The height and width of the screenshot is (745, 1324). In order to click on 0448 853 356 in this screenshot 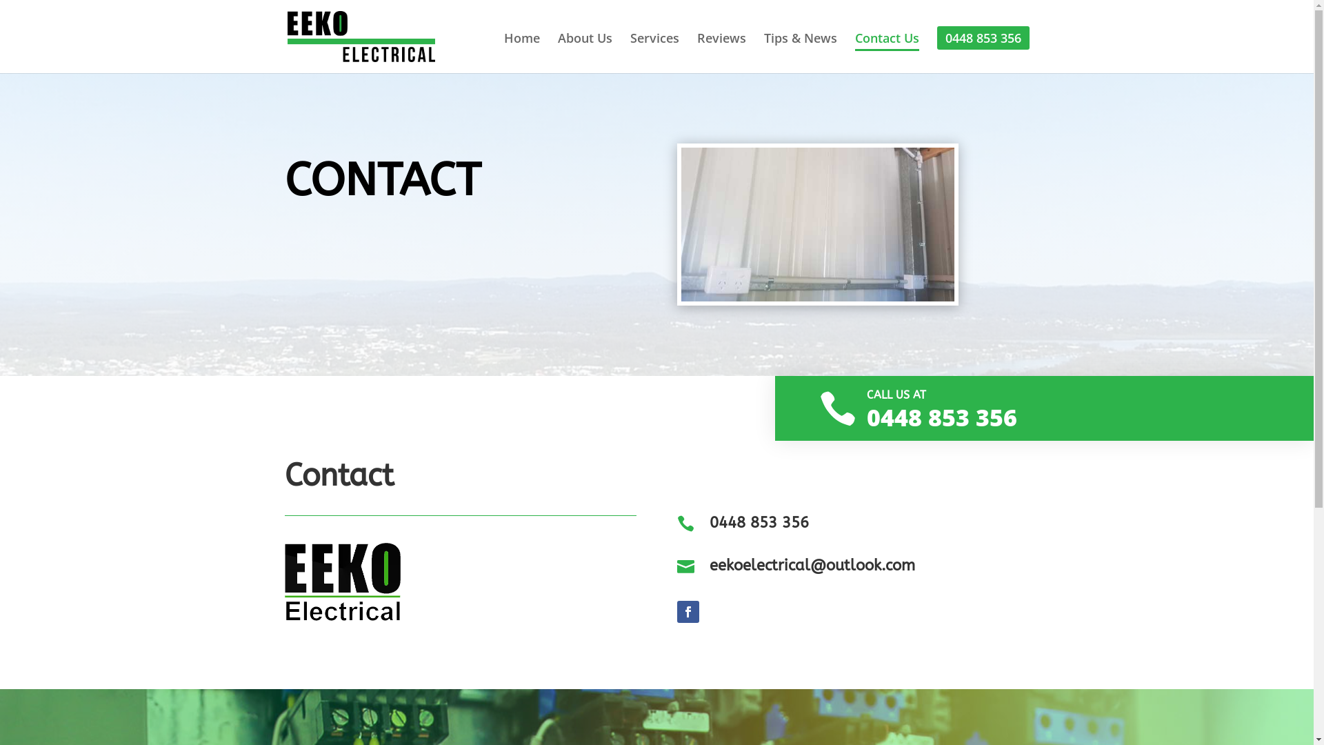, I will do `click(759, 523)`.